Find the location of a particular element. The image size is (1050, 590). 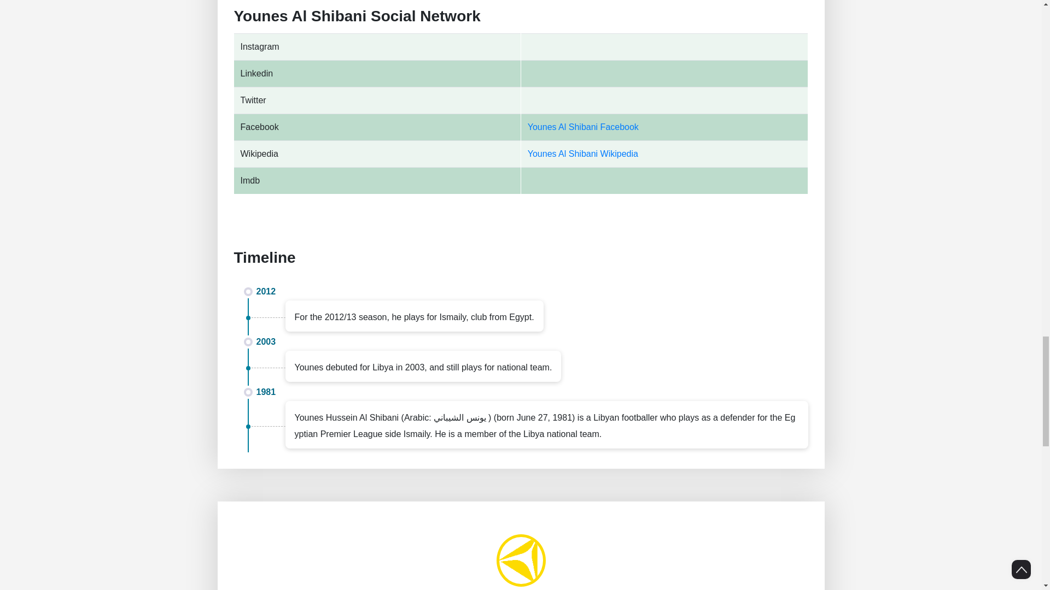

Younes Al Shibani Wikipedia is located at coordinates (583, 154).